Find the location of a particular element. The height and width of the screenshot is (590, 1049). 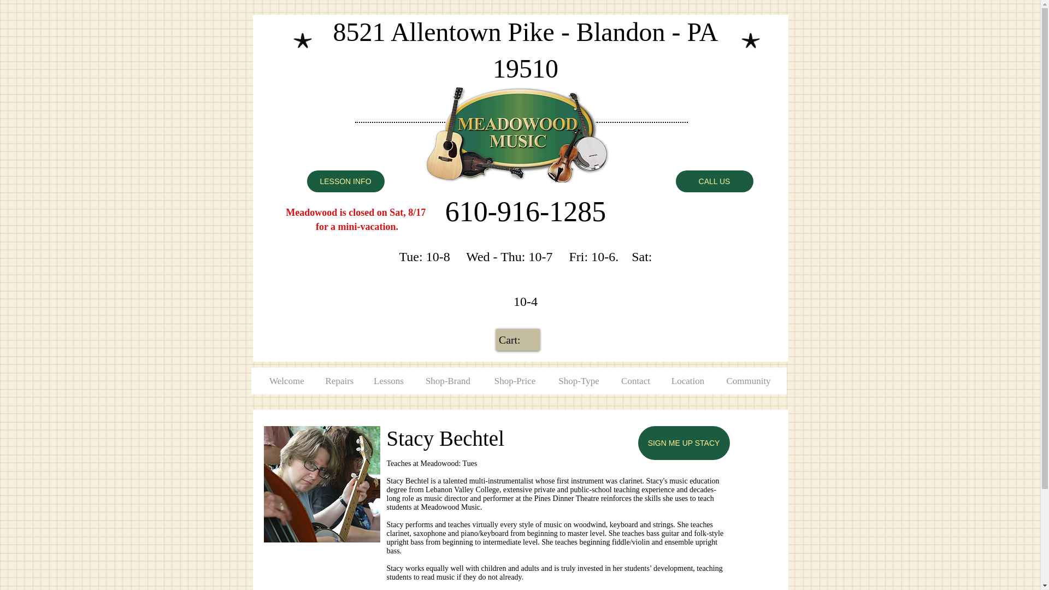

8521 Allentown Pike -  is located at coordinates (455, 32).